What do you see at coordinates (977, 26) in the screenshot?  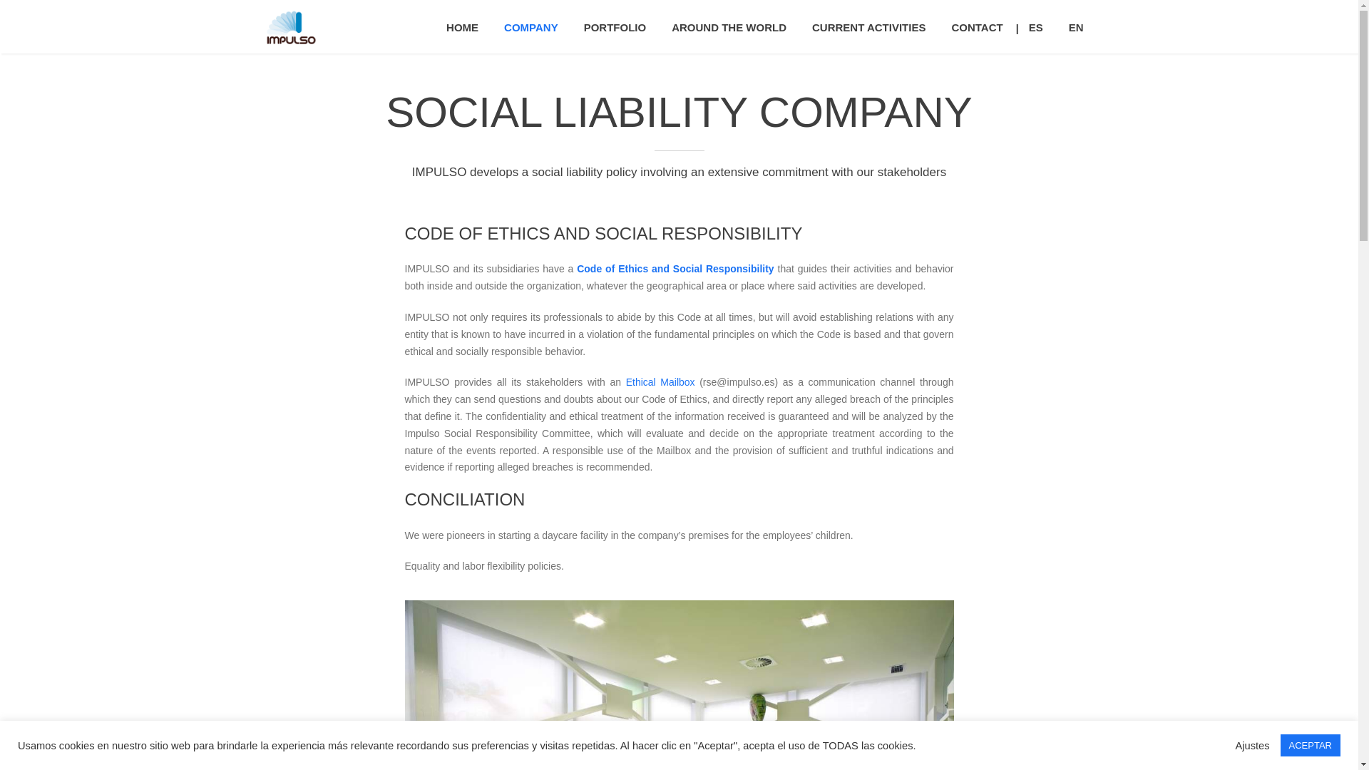 I see `CONTACT` at bounding box center [977, 26].